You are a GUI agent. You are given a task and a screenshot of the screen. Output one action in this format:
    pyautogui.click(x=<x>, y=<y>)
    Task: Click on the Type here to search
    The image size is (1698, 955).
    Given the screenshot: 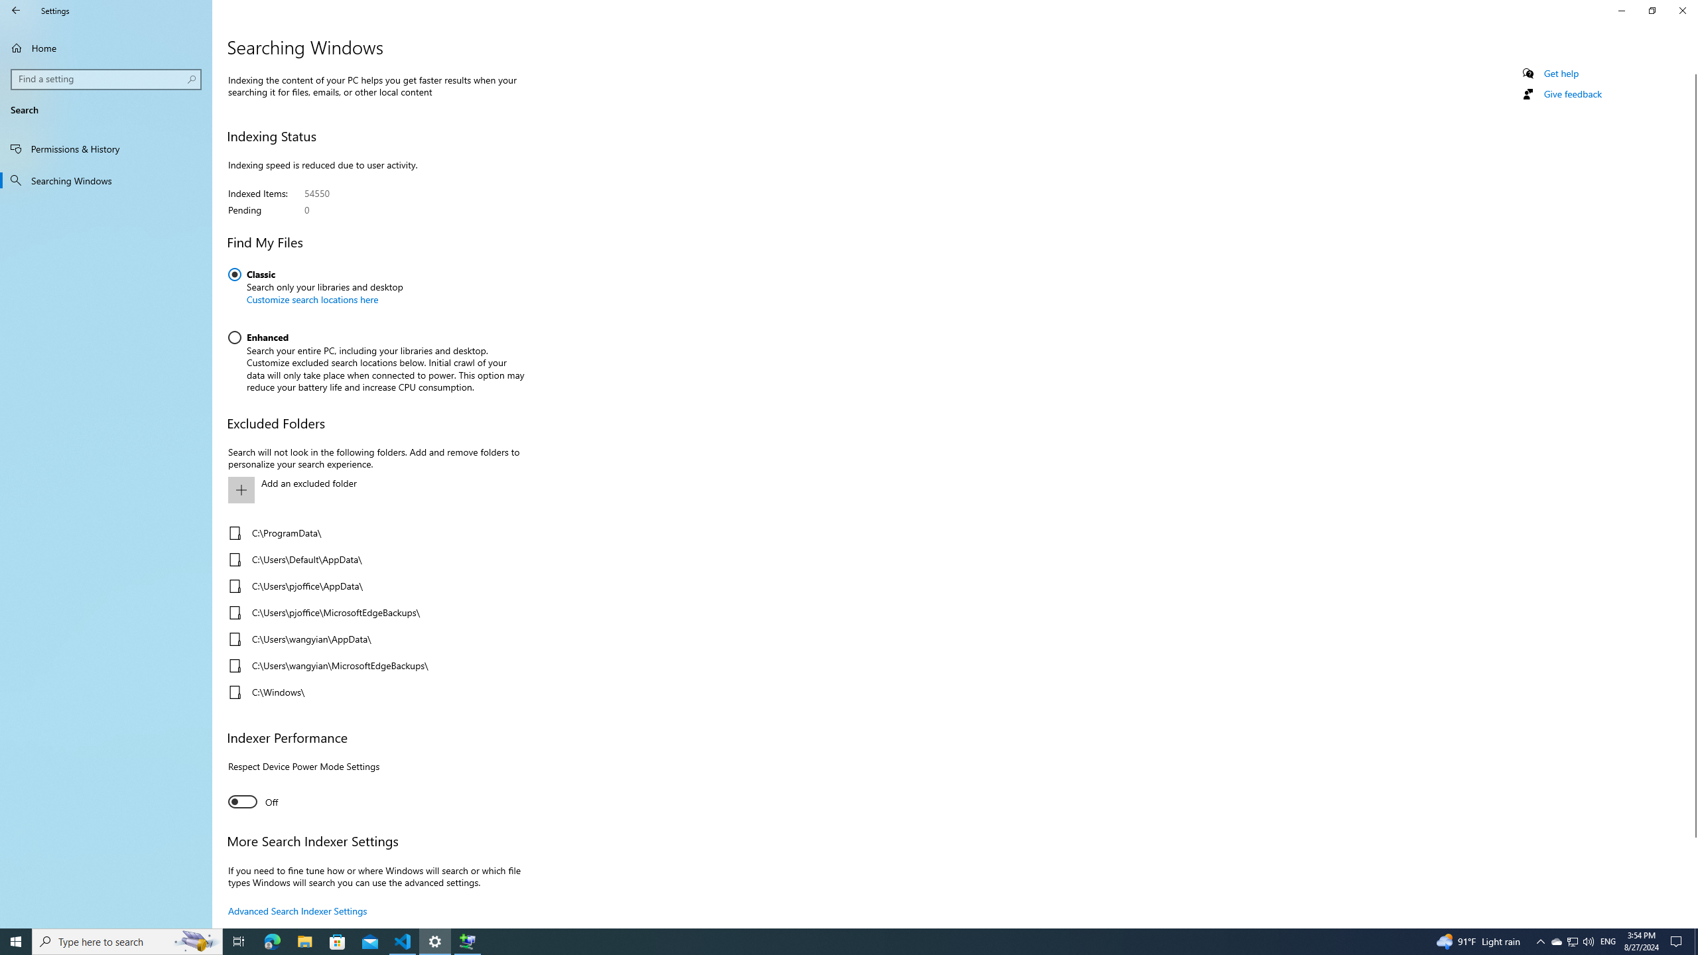 What is the action you would take?
    pyautogui.click(x=127, y=942)
    